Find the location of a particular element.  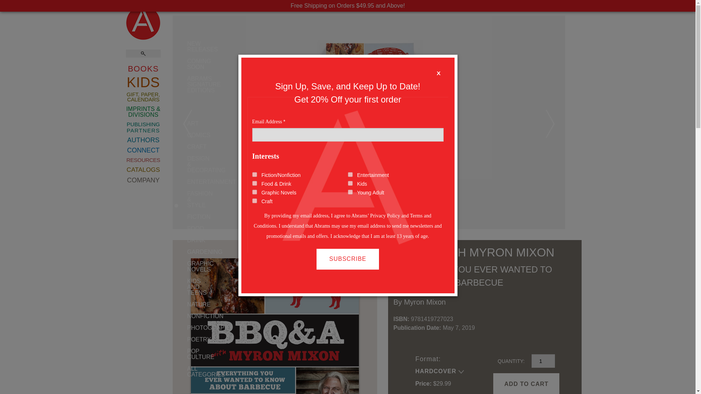

COMICS is located at coordinates (180, 135).